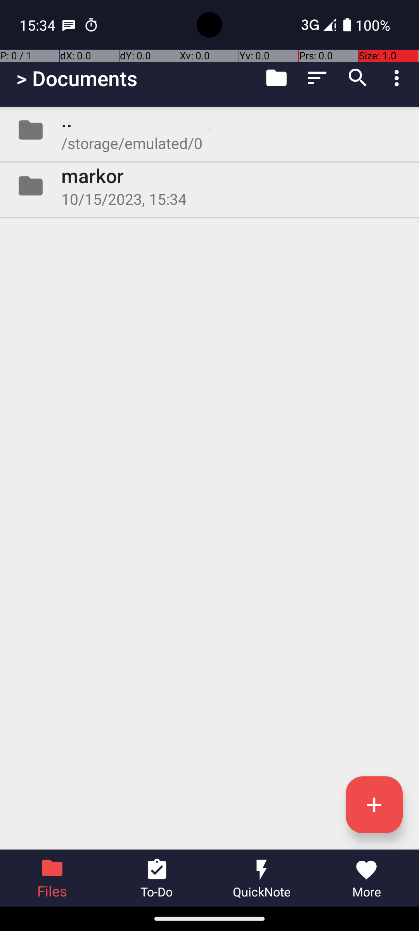 This screenshot has width=419, height=931. What do you see at coordinates (209, 186) in the screenshot?
I see `Folder markor ` at bounding box center [209, 186].